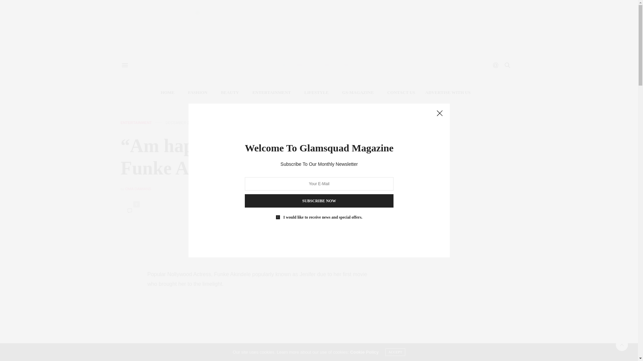  I want to click on OMA DAMIANS, so click(138, 189).